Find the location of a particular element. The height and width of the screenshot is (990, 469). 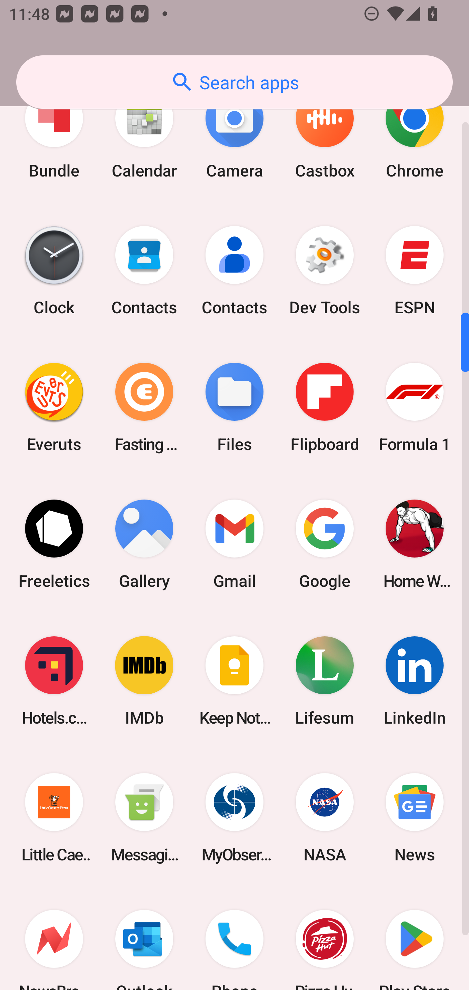

Keep Notes is located at coordinates (234, 681).